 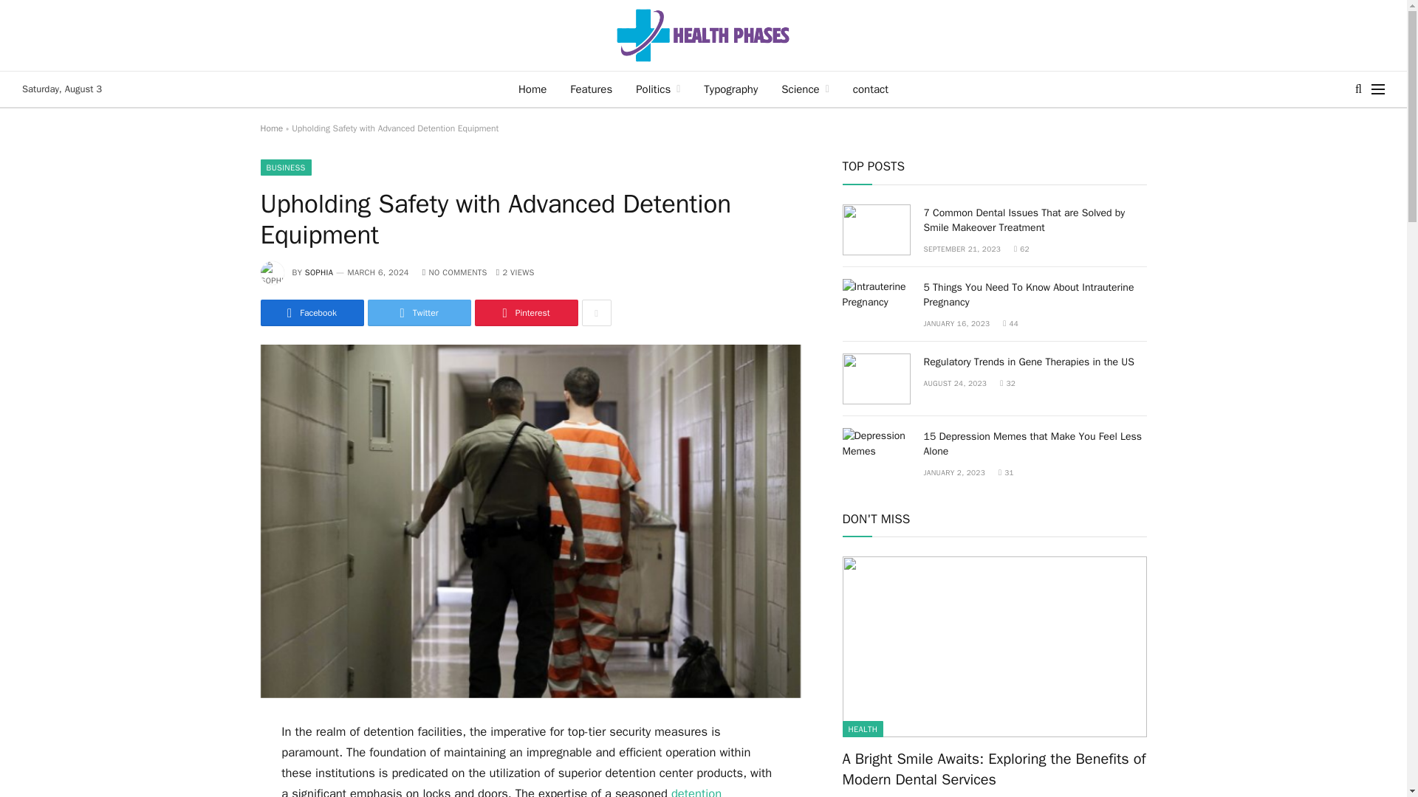 What do you see at coordinates (730, 89) in the screenshot?
I see `Typography` at bounding box center [730, 89].